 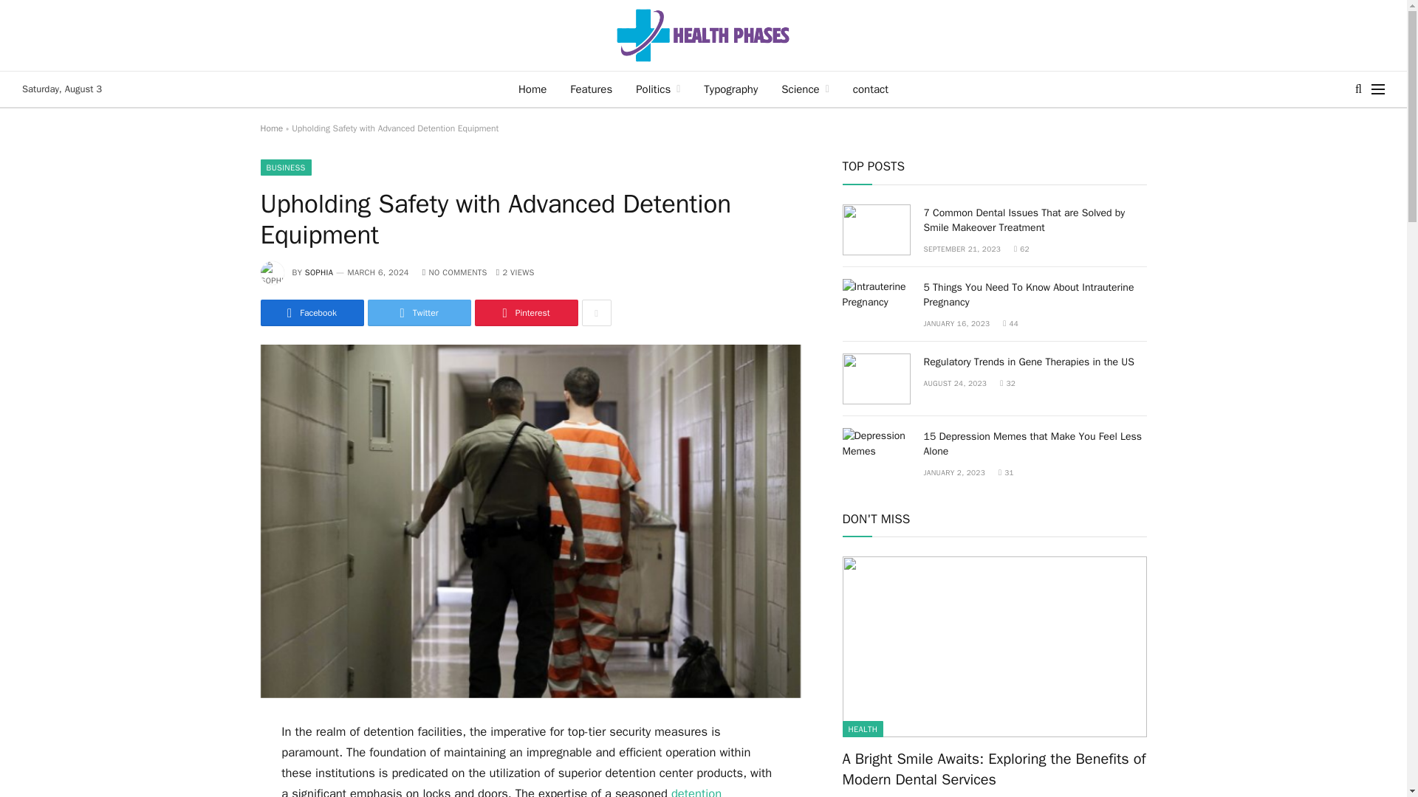 What do you see at coordinates (730, 89) in the screenshot?
I see `Typography` at bounding box center [730, 89].